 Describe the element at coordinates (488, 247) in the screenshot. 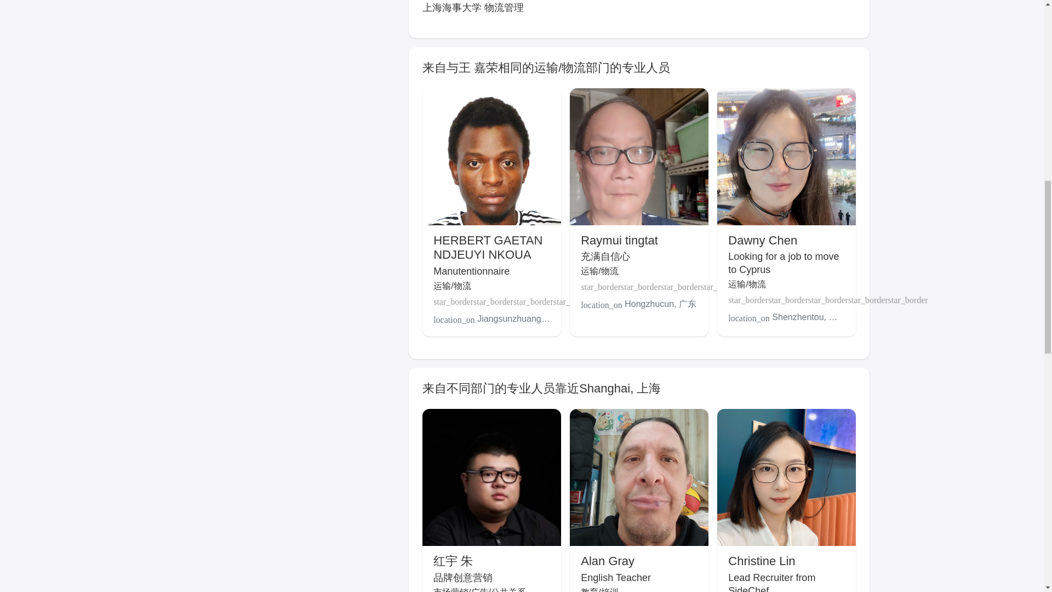

I see `HERBERT GAETAN NDJEUYI NKOUA` at that location.